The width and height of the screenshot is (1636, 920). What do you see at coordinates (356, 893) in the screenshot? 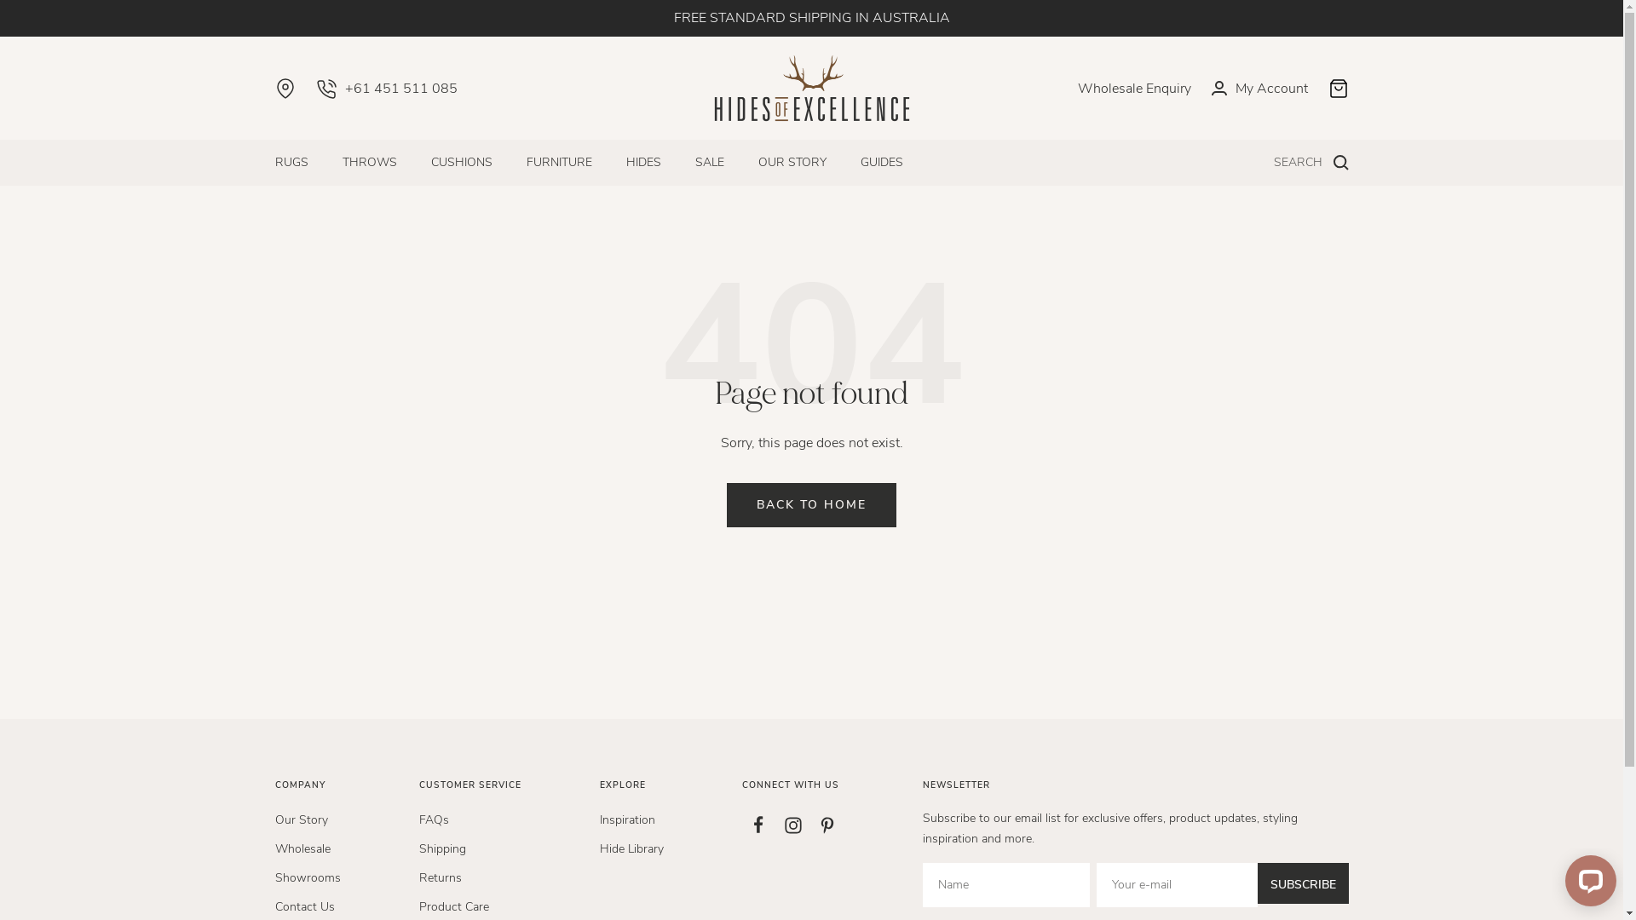
I see `AU` at bounding box center [356, 893].